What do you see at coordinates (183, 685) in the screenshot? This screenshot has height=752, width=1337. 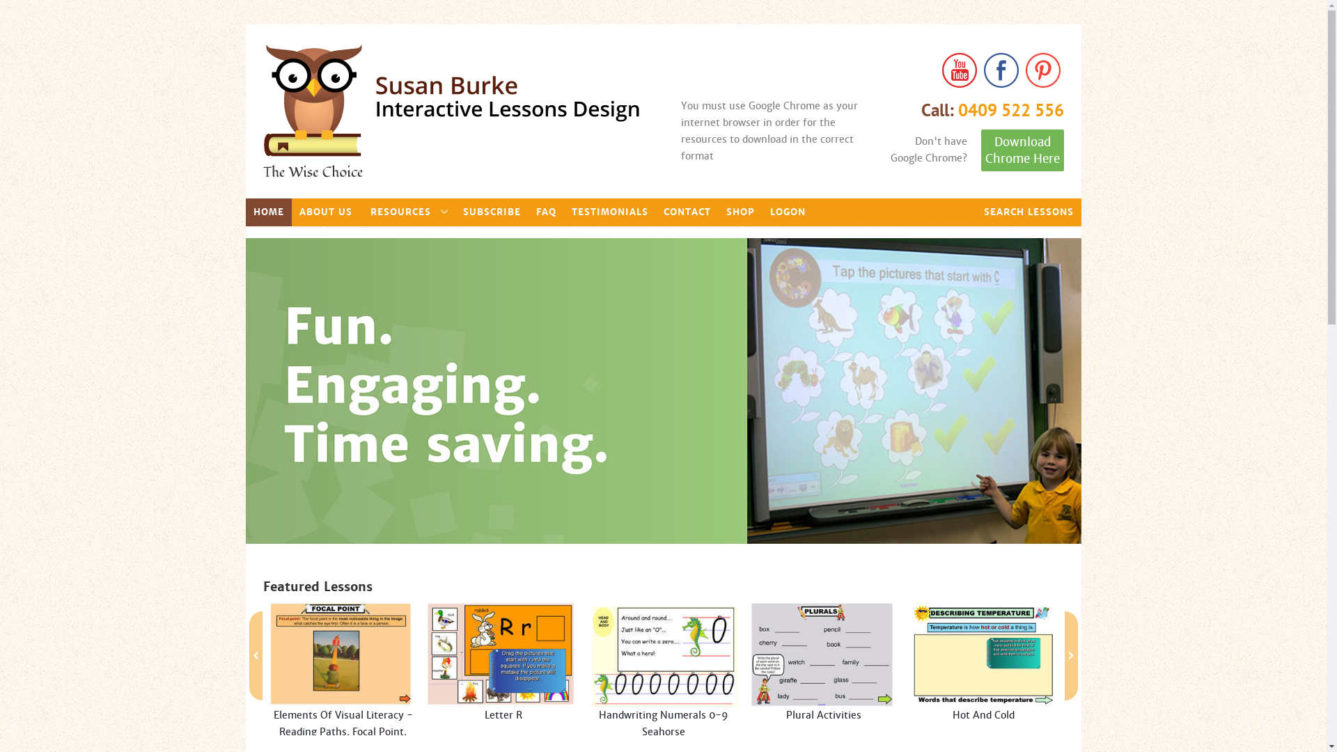 I see `Alphabetical Order` at bounding box center [183, 685].